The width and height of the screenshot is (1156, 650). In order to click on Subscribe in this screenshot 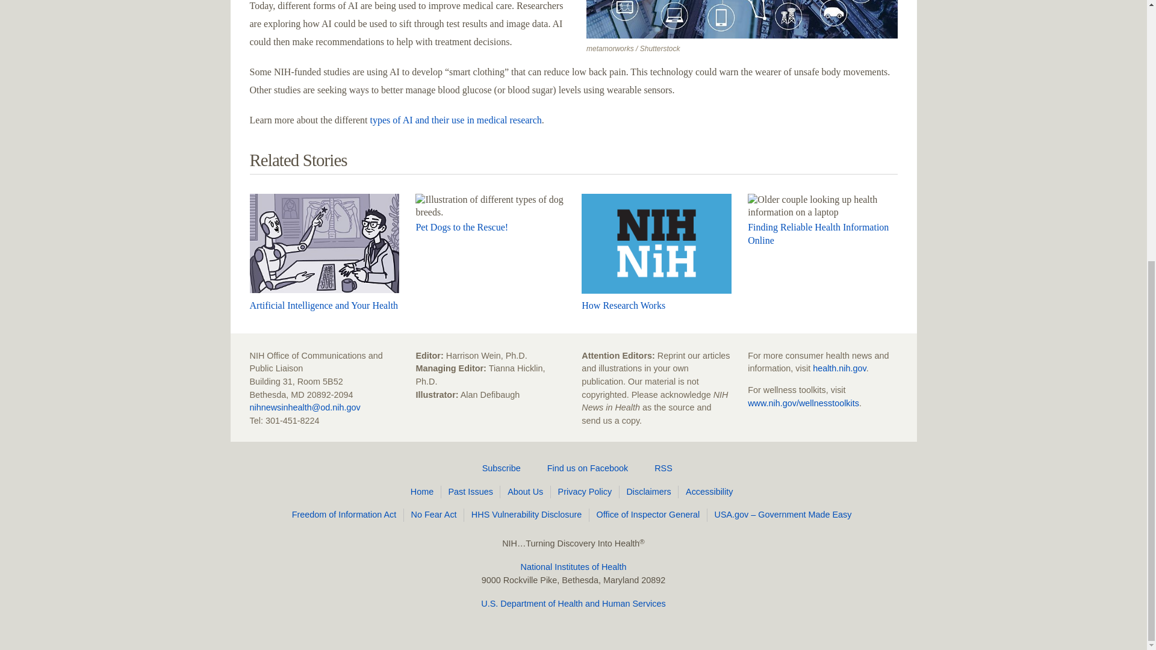, I will do `click(494, 468)`.